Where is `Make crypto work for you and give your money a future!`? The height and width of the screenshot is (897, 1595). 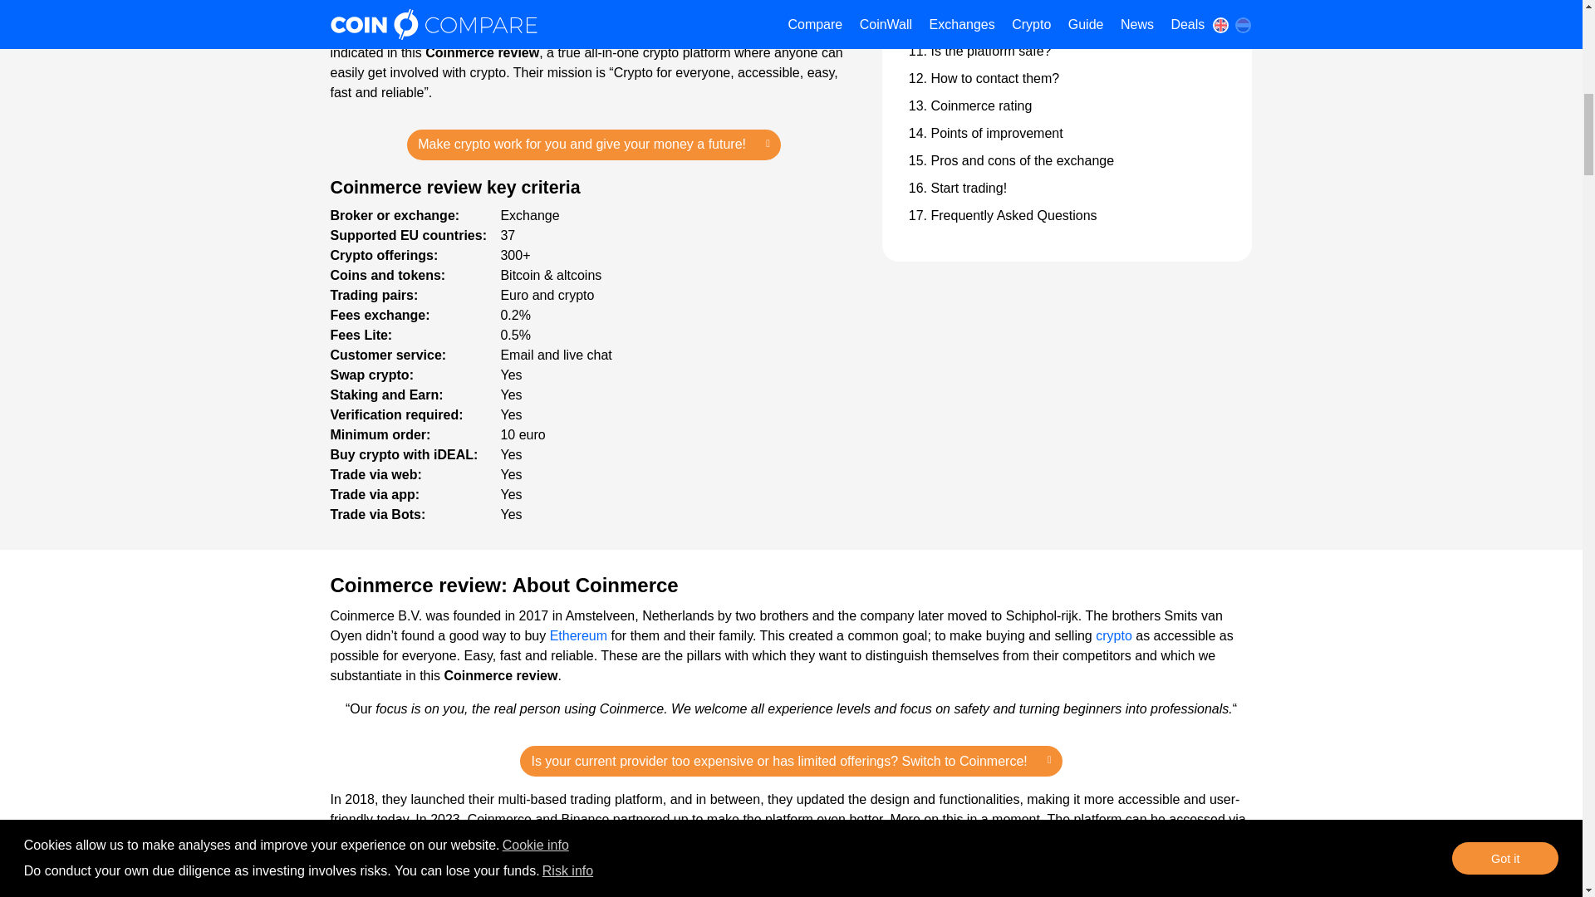
Make crypto work for you and give your money a future! is located at coordinates (593, 145).